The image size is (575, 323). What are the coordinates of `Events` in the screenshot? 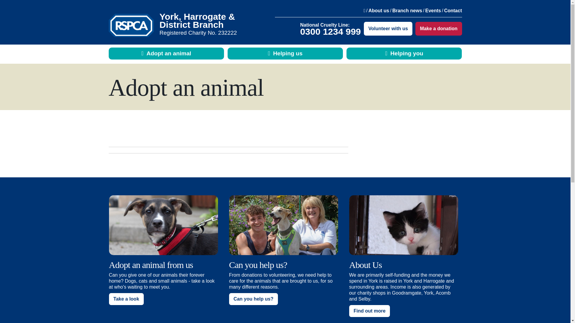 It's located at (433, 11).